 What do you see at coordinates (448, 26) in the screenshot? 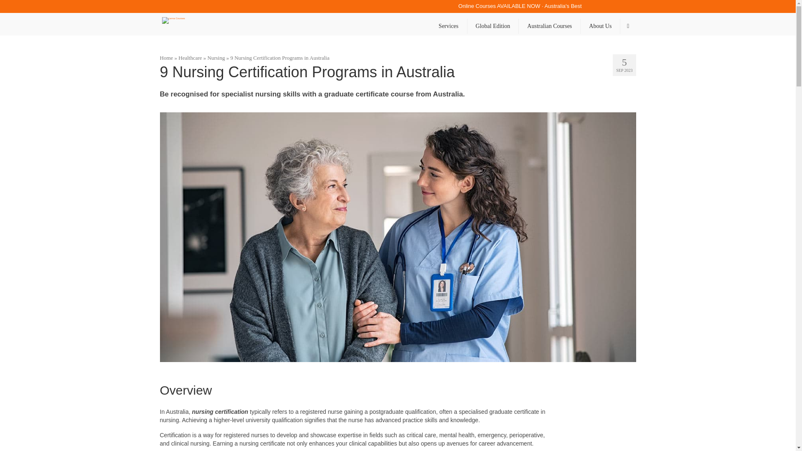
I see `Services` at bounding box center [448, 26].